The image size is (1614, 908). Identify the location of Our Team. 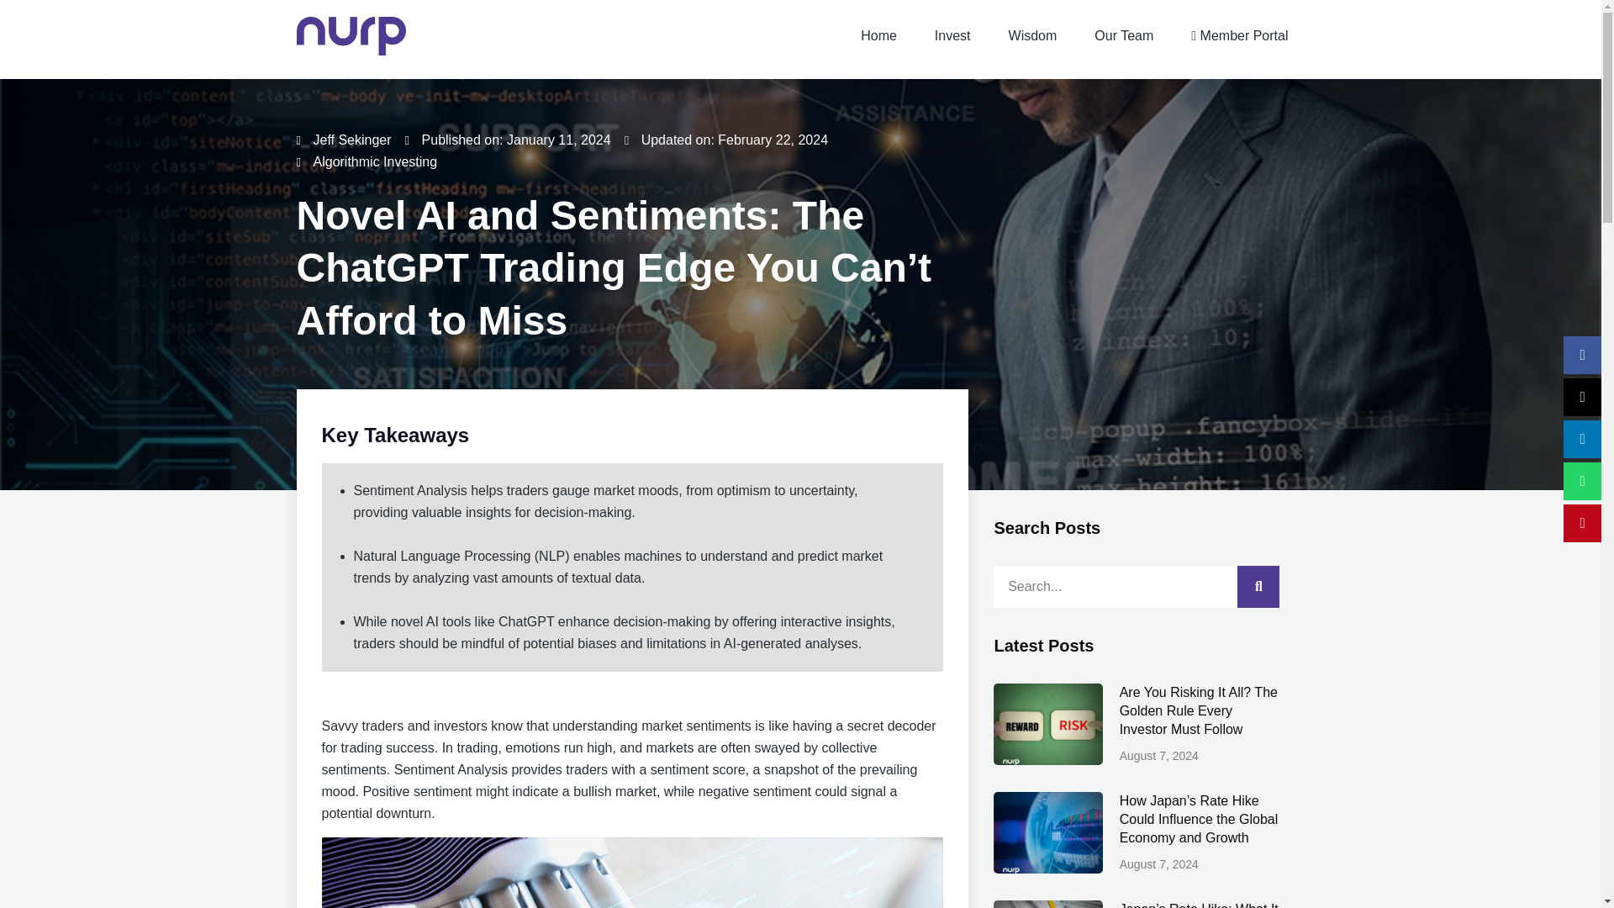
(1124, 36).